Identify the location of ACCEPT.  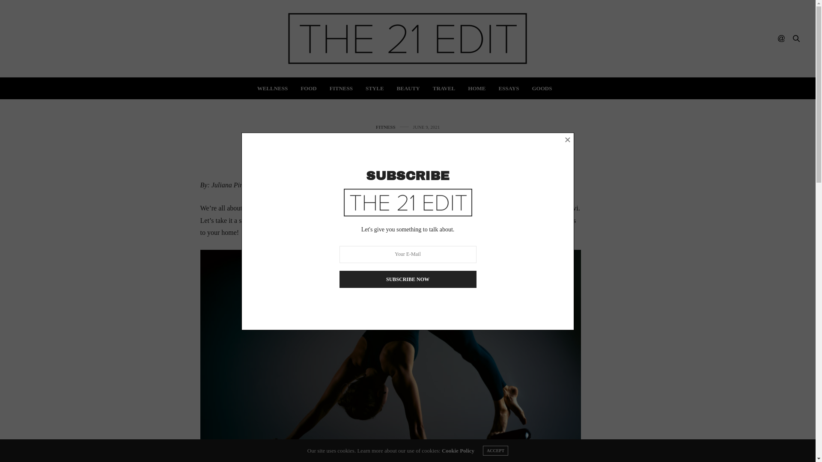
(496, 451).